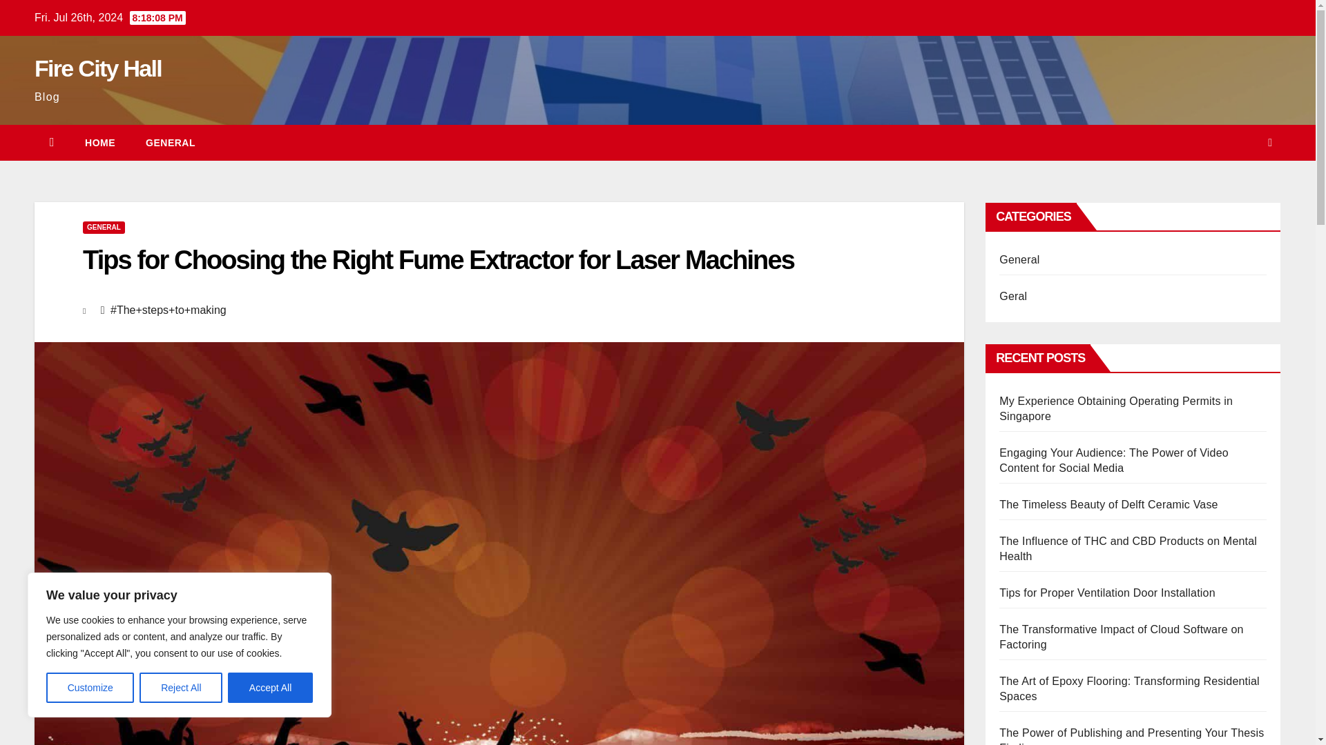  What do you see at coordinates (99, 143) in the screenshot?
I see `HOME` at bounding box center [99, 143].